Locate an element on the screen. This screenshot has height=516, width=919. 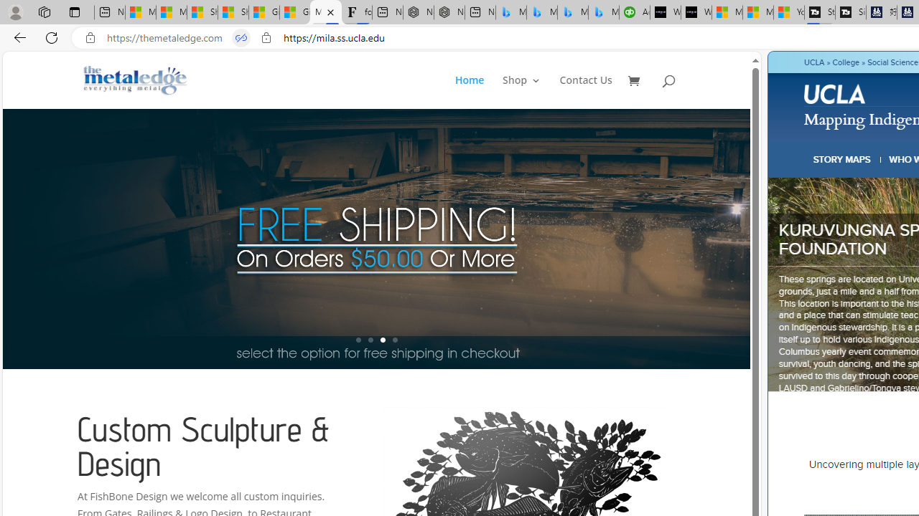
Contact Us is located at coordinates (586, 92).